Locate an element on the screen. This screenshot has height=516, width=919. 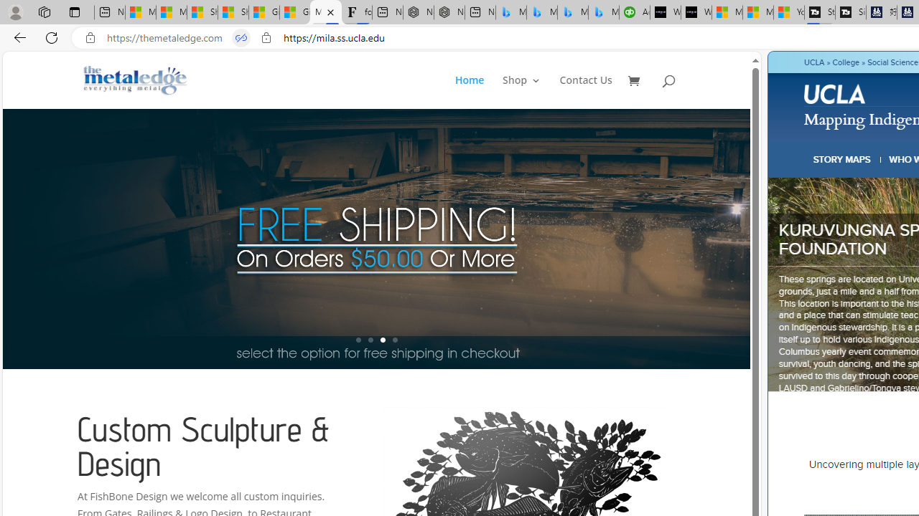
Contact Us is located at coordinates (586, 92).